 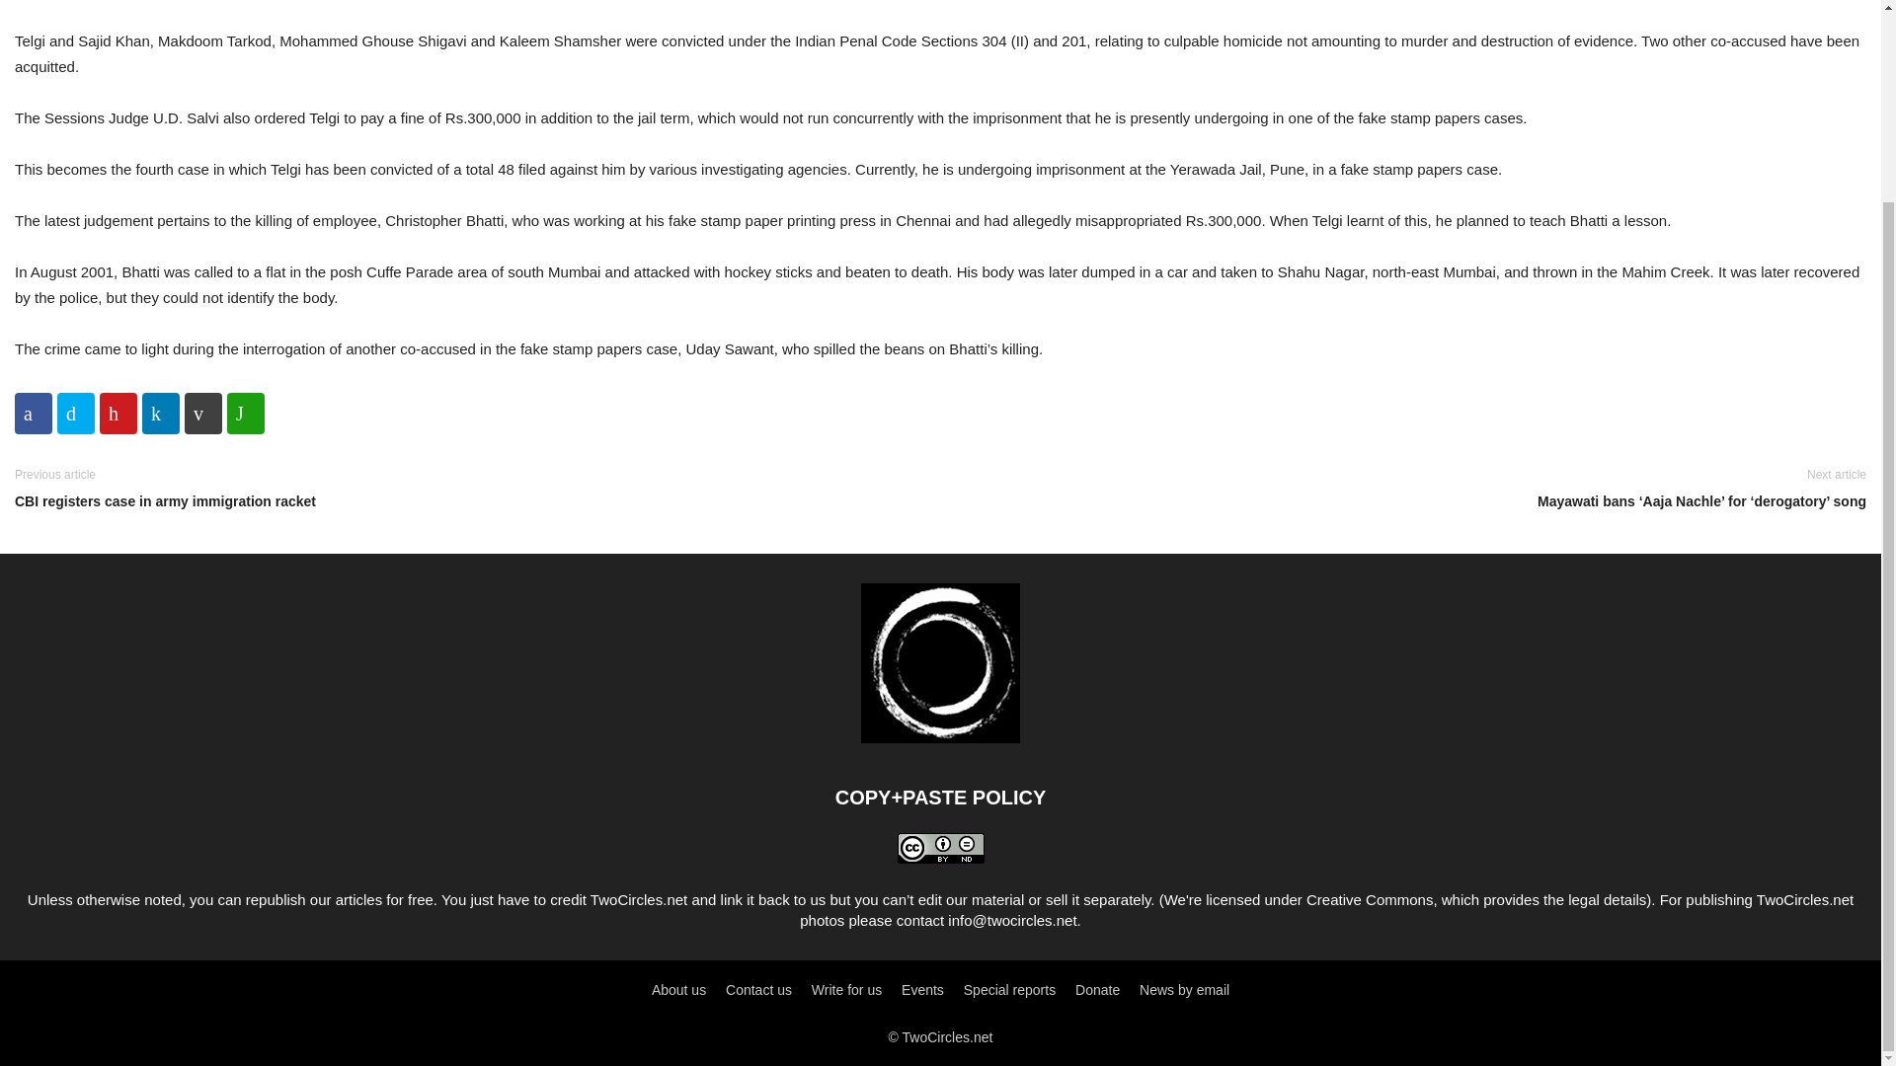 I want to click on Share on LinkedIn, so click(x=161, y=413).